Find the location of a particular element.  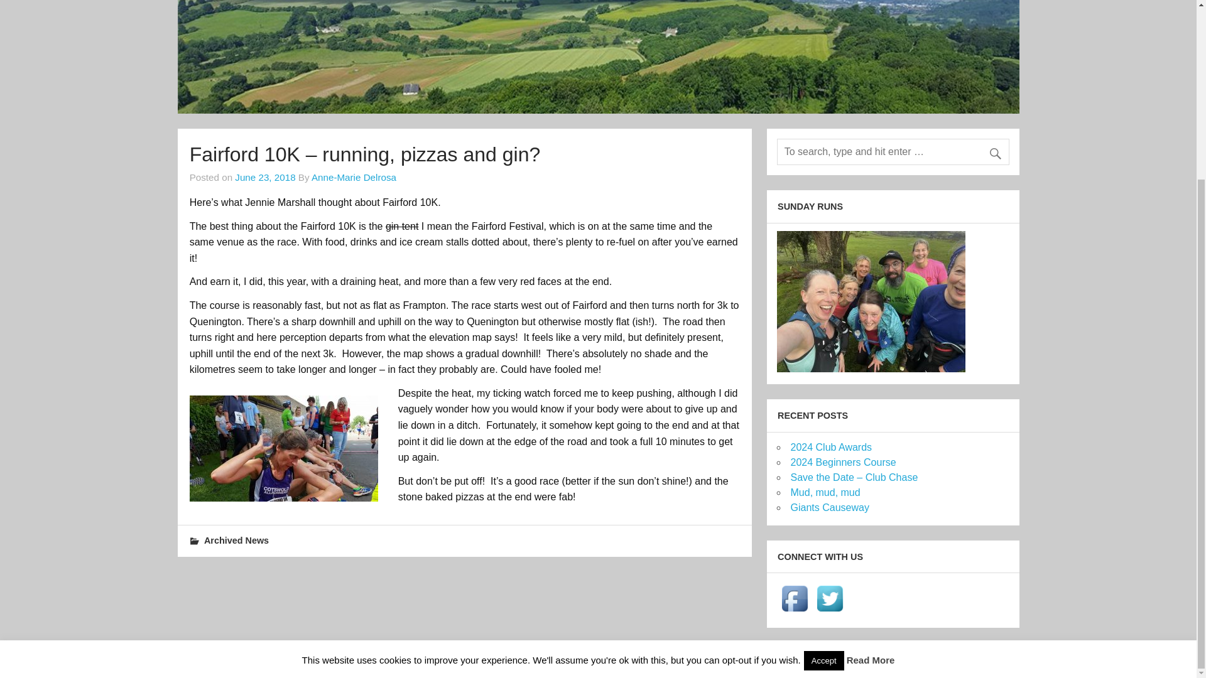

Momentous WordPress Theme is located at coordinates (990, 660).